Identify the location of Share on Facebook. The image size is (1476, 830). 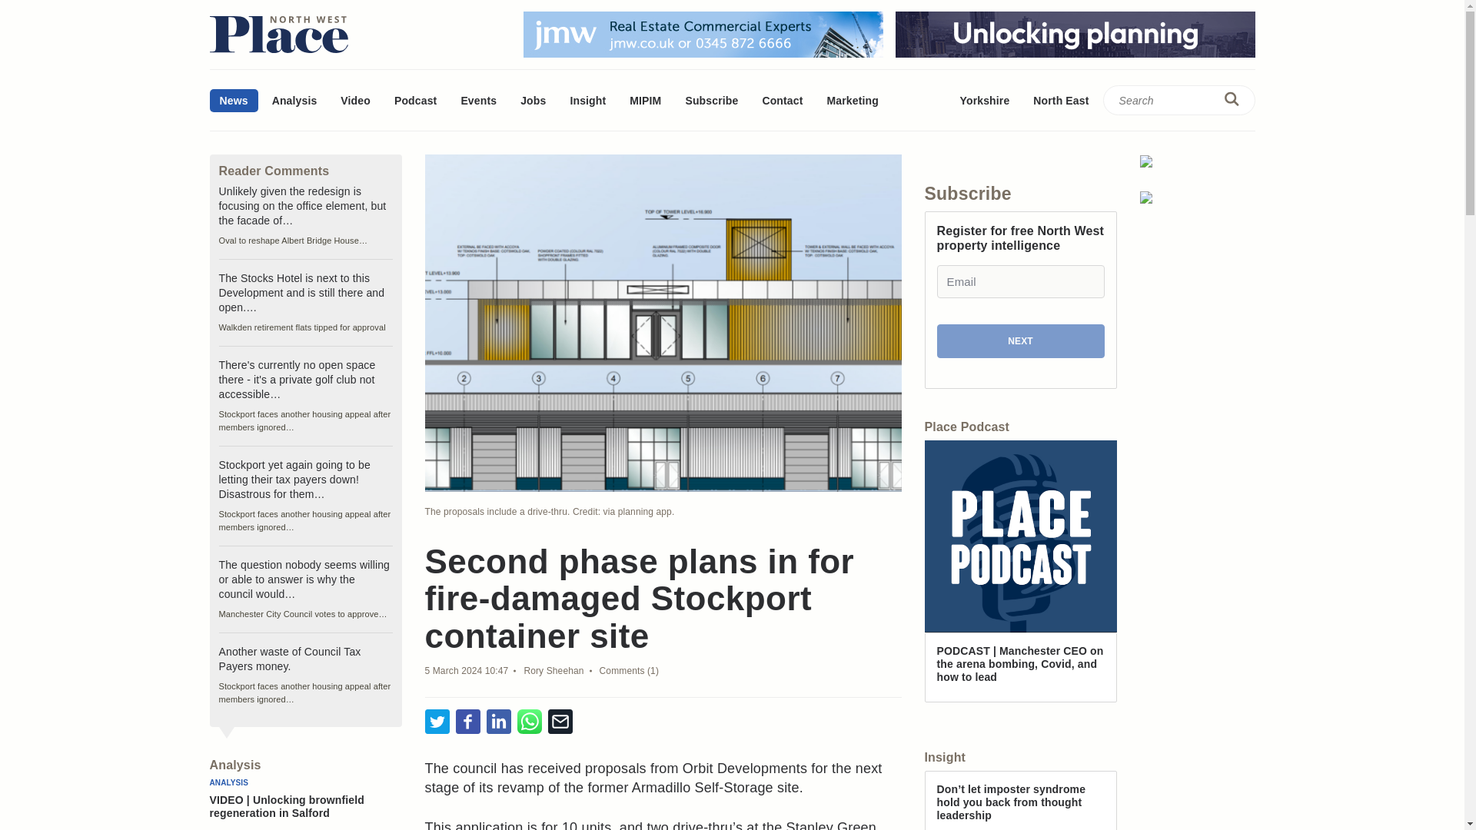
(467, 722).